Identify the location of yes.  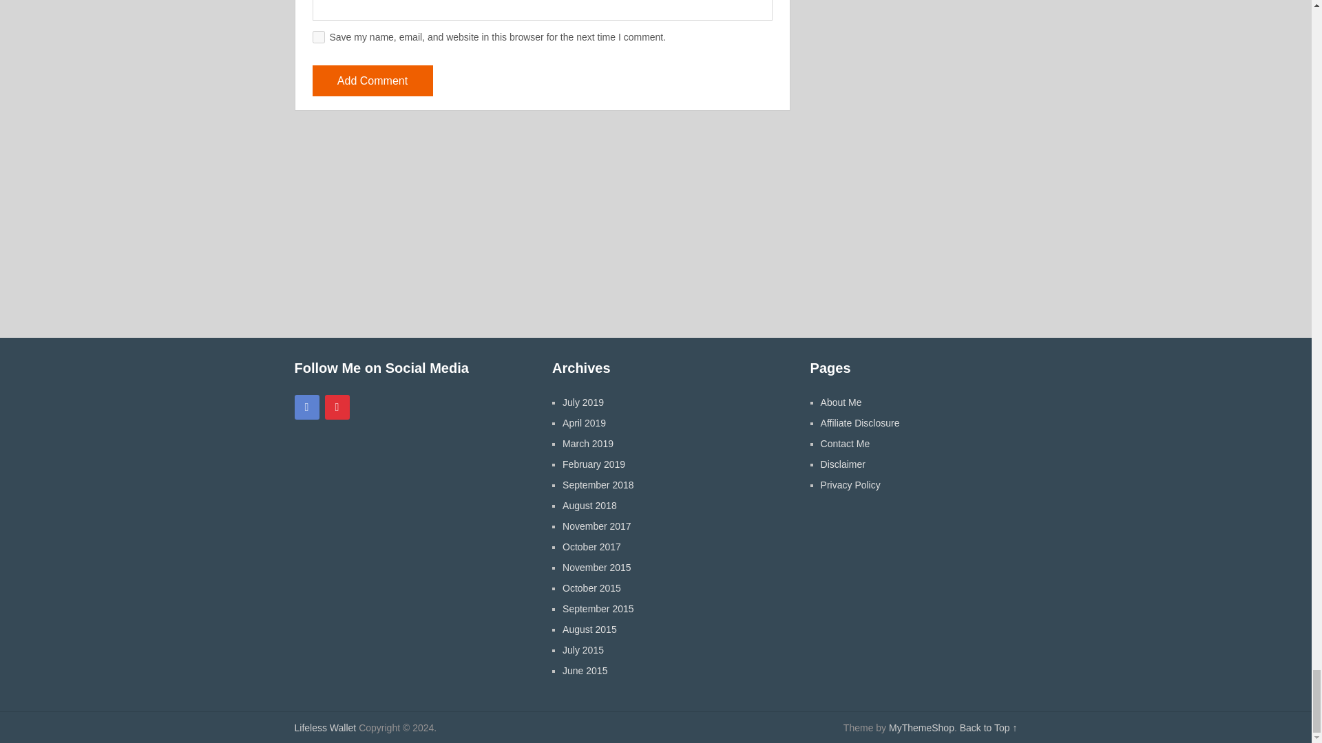
(318, 37).